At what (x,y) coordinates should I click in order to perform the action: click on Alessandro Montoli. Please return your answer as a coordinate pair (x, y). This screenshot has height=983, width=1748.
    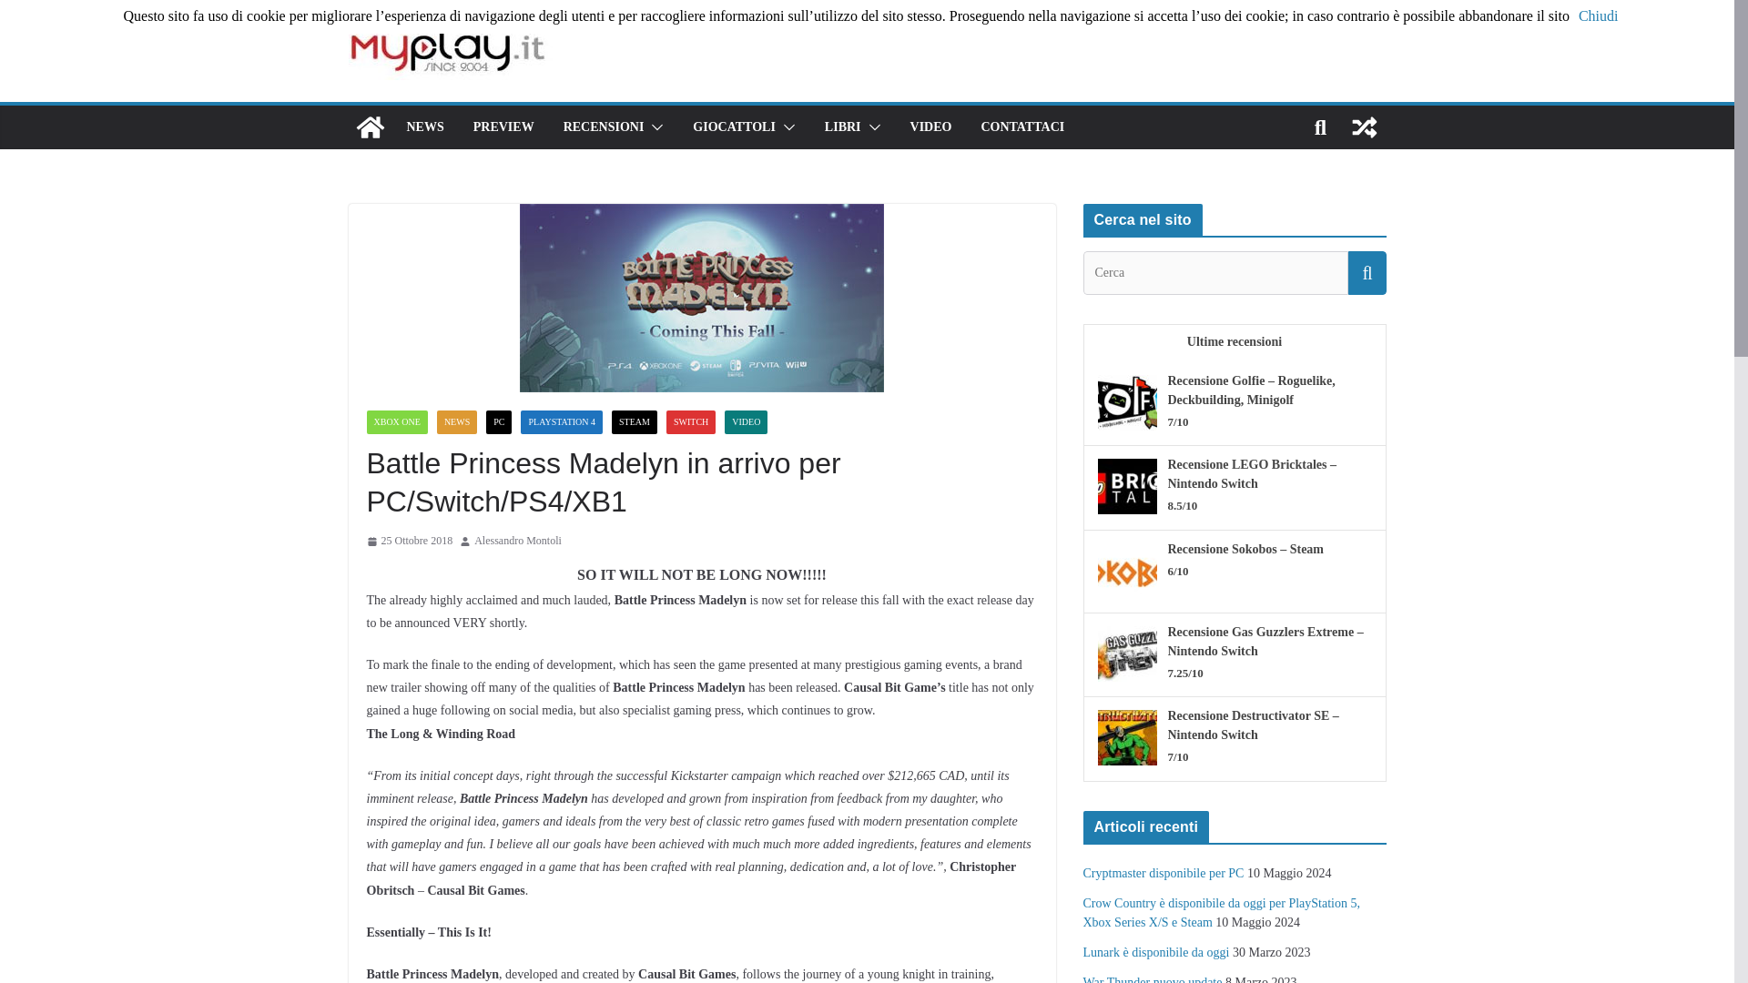
    Looking at the image, I should click on (517, 541).